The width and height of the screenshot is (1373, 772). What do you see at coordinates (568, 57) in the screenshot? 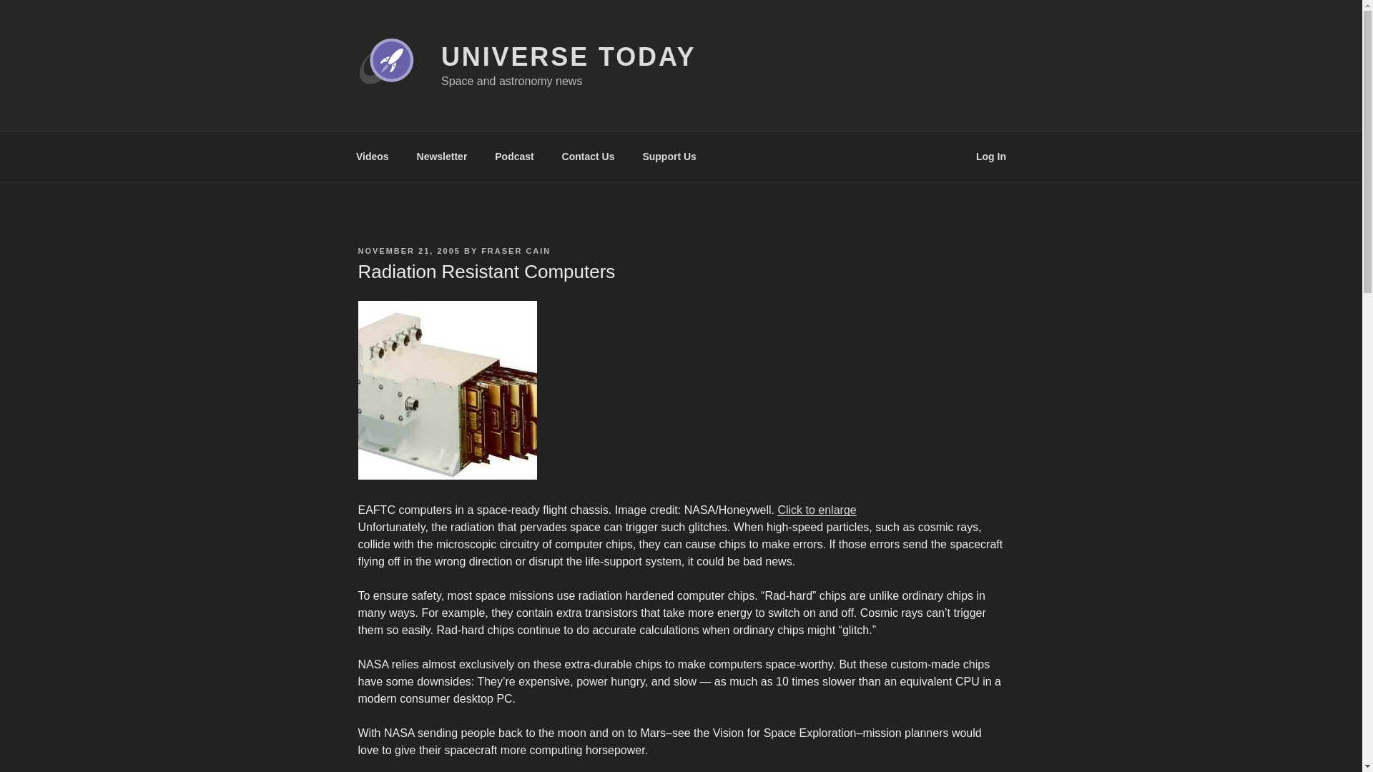
I see `UNIVERSE TODAY` at bounding box center [568, 57].